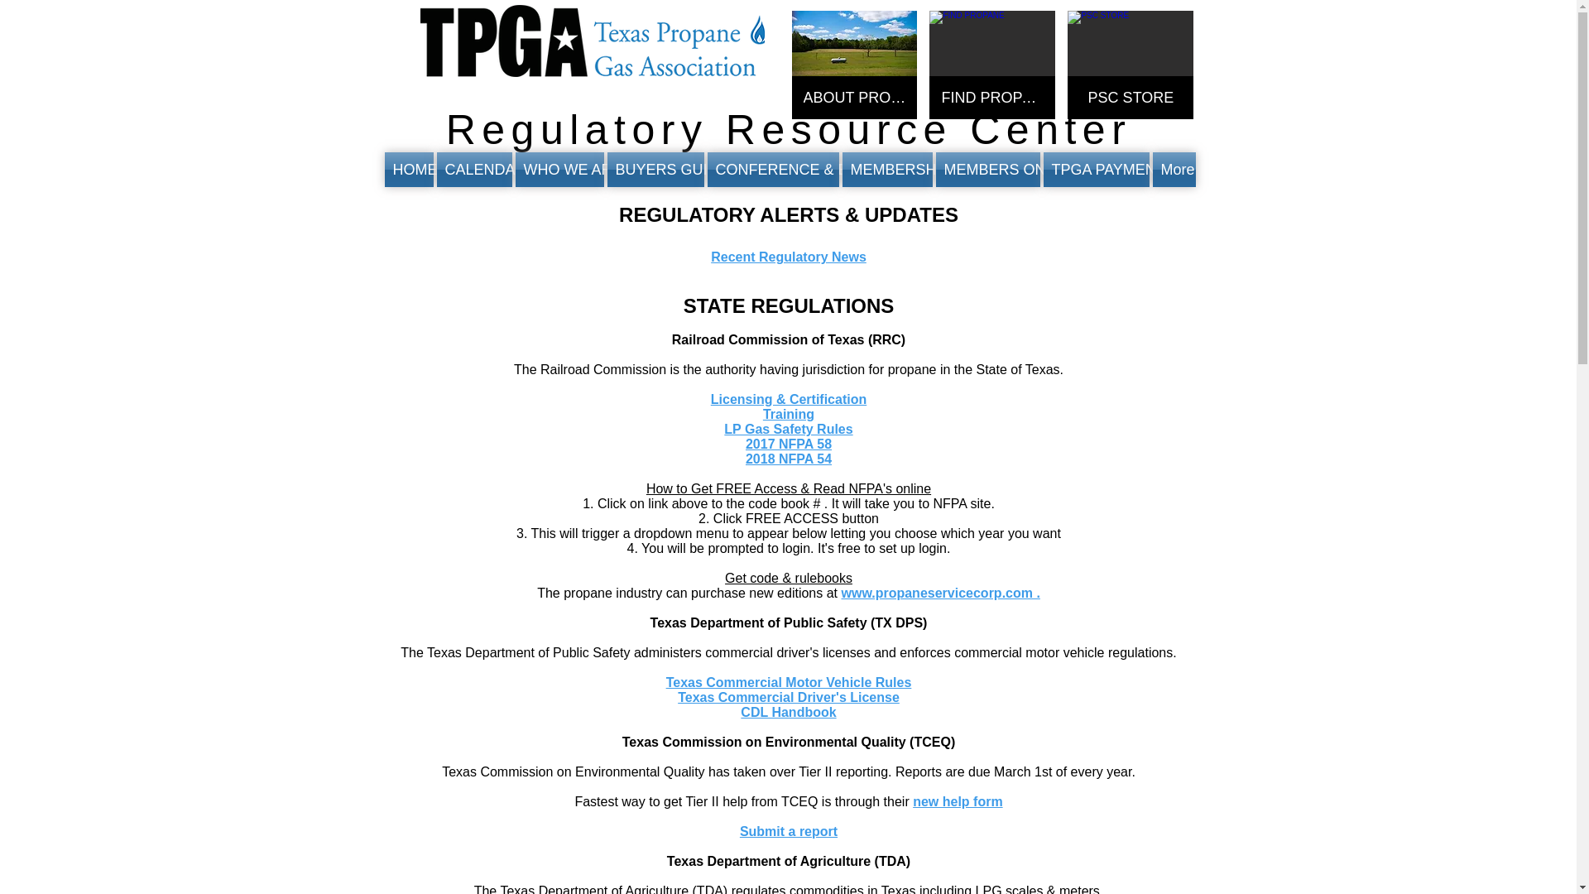 This screenshot has width=1589, height=894. What do you see at coordinates (788, 459) in the screenshot?
I see `2018 NFPA 54` at bounding box center [788, 459].